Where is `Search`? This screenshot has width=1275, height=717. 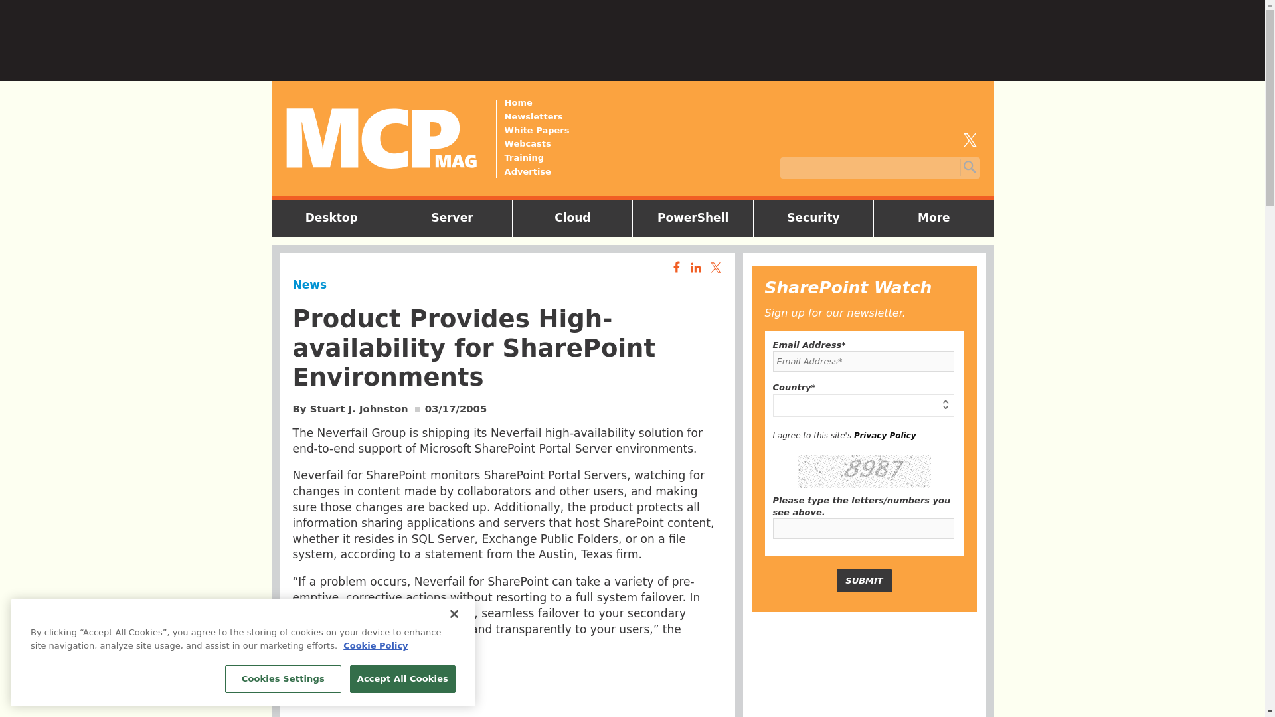
Search is located at coordinates (968, 167).